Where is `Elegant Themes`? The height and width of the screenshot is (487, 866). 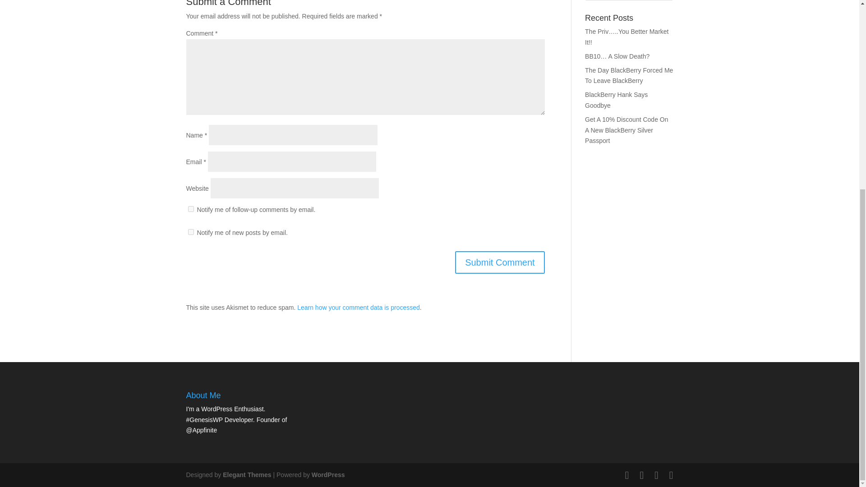 Elegant Themes is located at coordinates (246, 474).